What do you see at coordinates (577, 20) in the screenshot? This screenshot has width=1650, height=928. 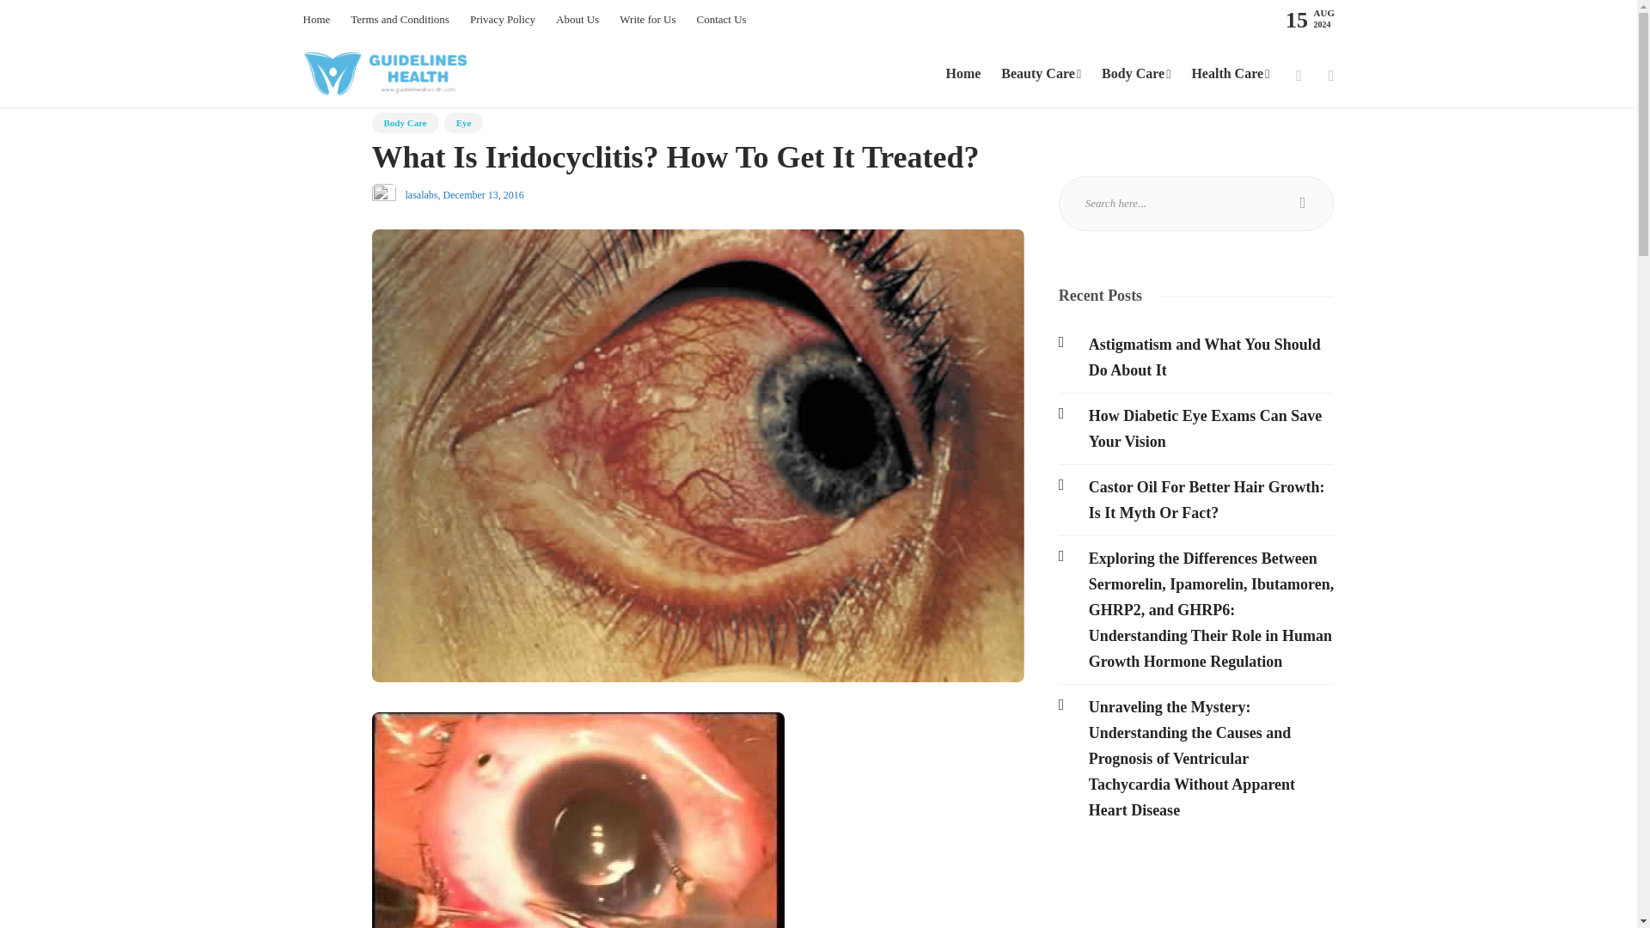 I see `About Us` at bounding box center [577, 20].